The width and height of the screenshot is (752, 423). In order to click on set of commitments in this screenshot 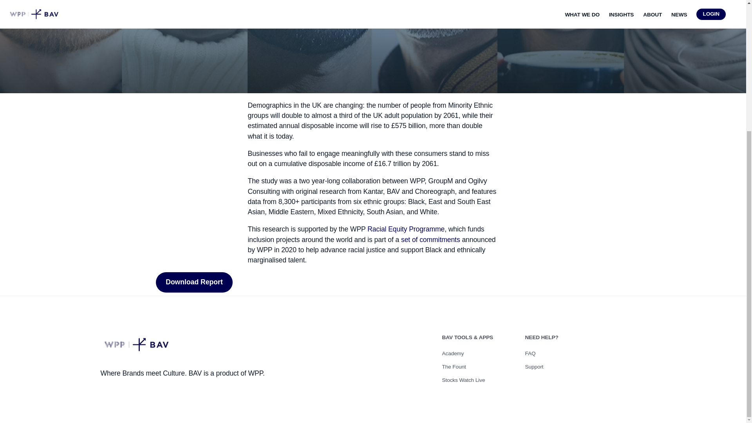, I will do `click(430, 240)`.